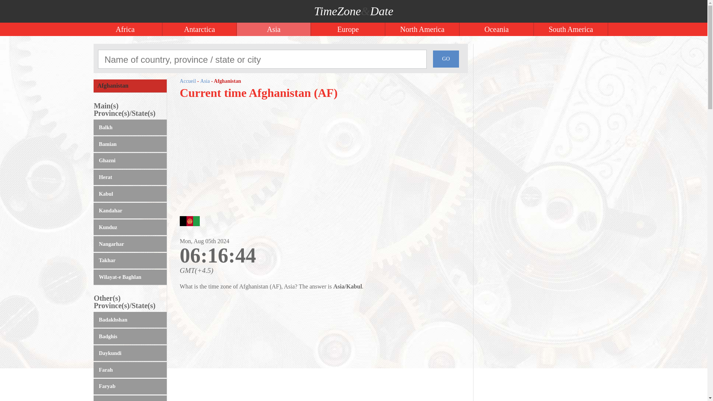 Image resolution: width=713 pixels, height=401 pixels. What do you see at coordinates (130, 244) in the screenshot?
I see `Nangarhar` at bounding box center [130, 244].